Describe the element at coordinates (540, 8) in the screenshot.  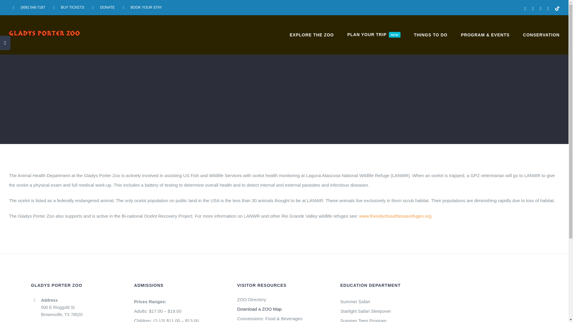
I see `X` at that location.